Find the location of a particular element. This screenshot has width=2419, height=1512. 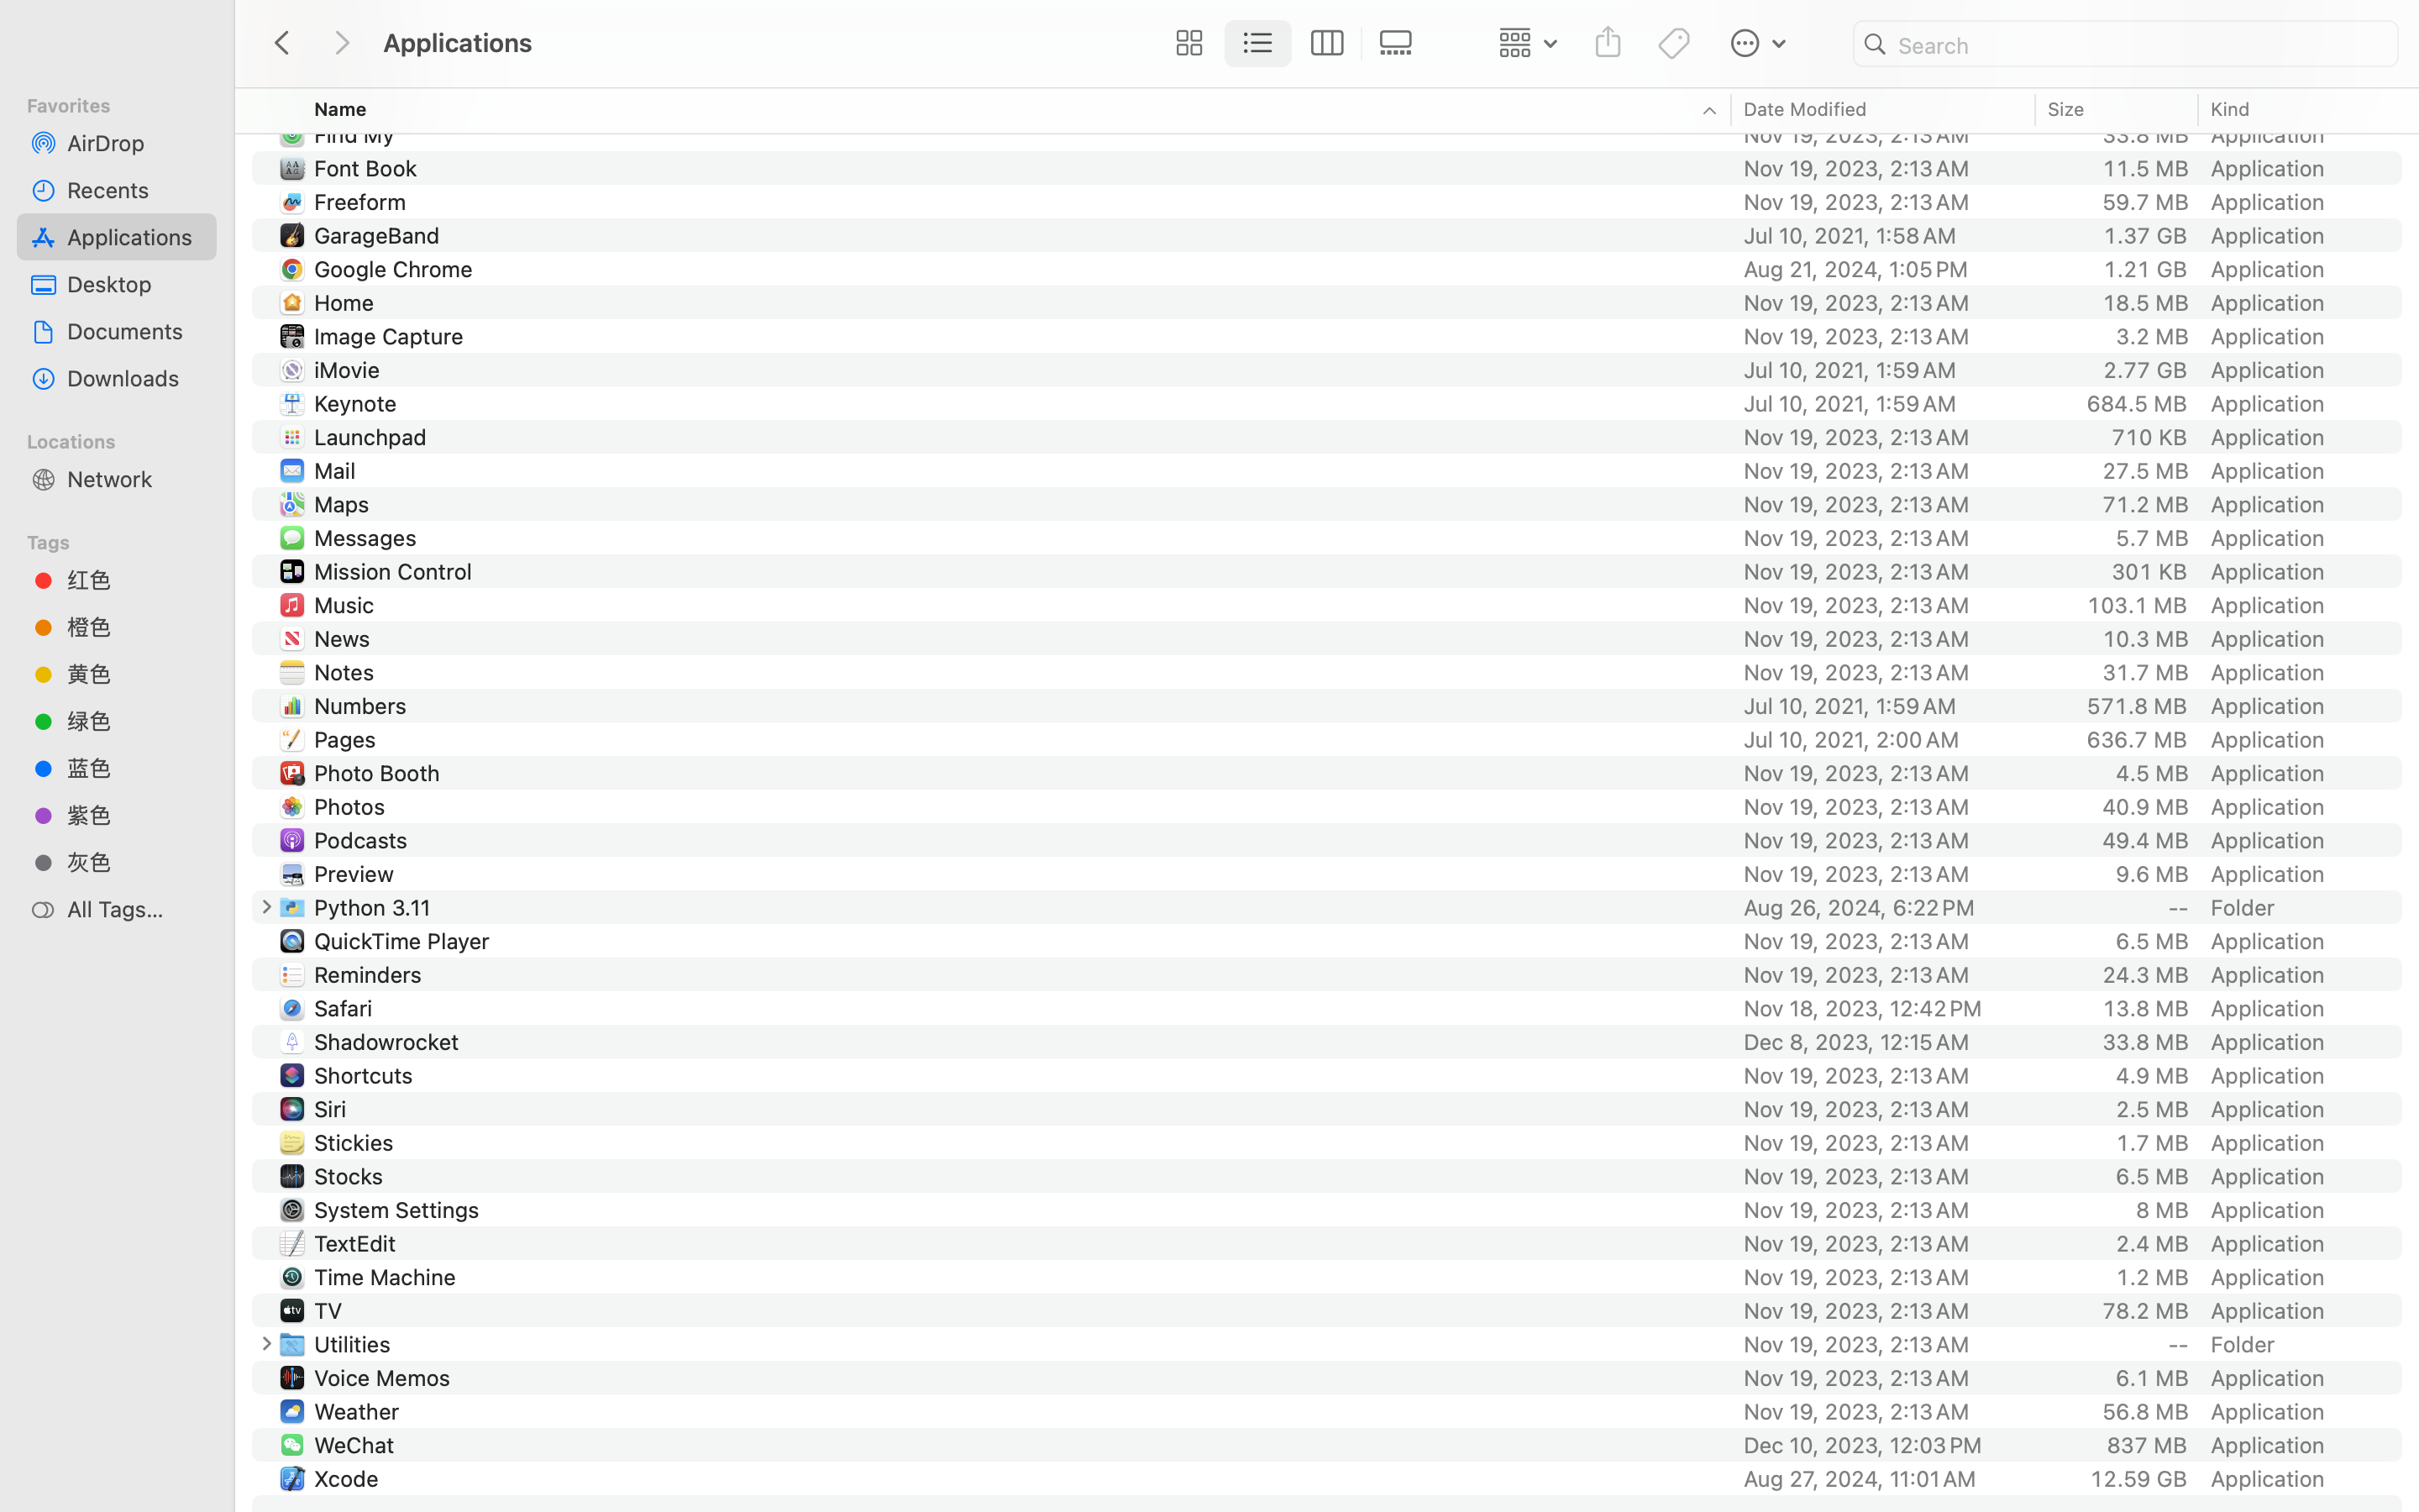

1.2 MB is located at coordinates (2152, 1277).